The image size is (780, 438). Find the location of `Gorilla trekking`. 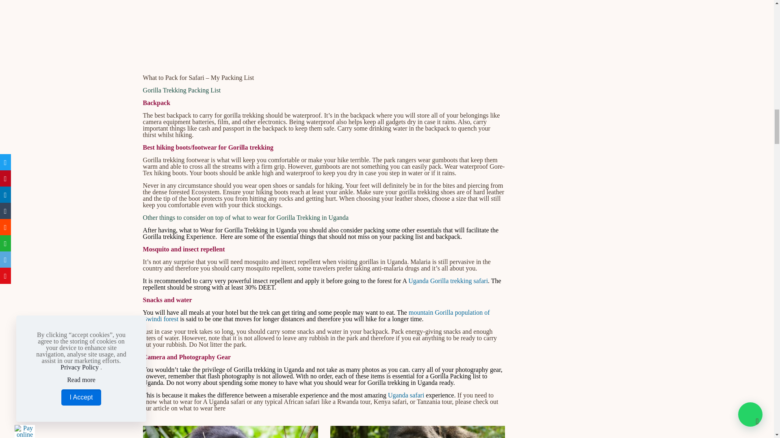

Gorilla trekking is located at coordinates (230, 432).